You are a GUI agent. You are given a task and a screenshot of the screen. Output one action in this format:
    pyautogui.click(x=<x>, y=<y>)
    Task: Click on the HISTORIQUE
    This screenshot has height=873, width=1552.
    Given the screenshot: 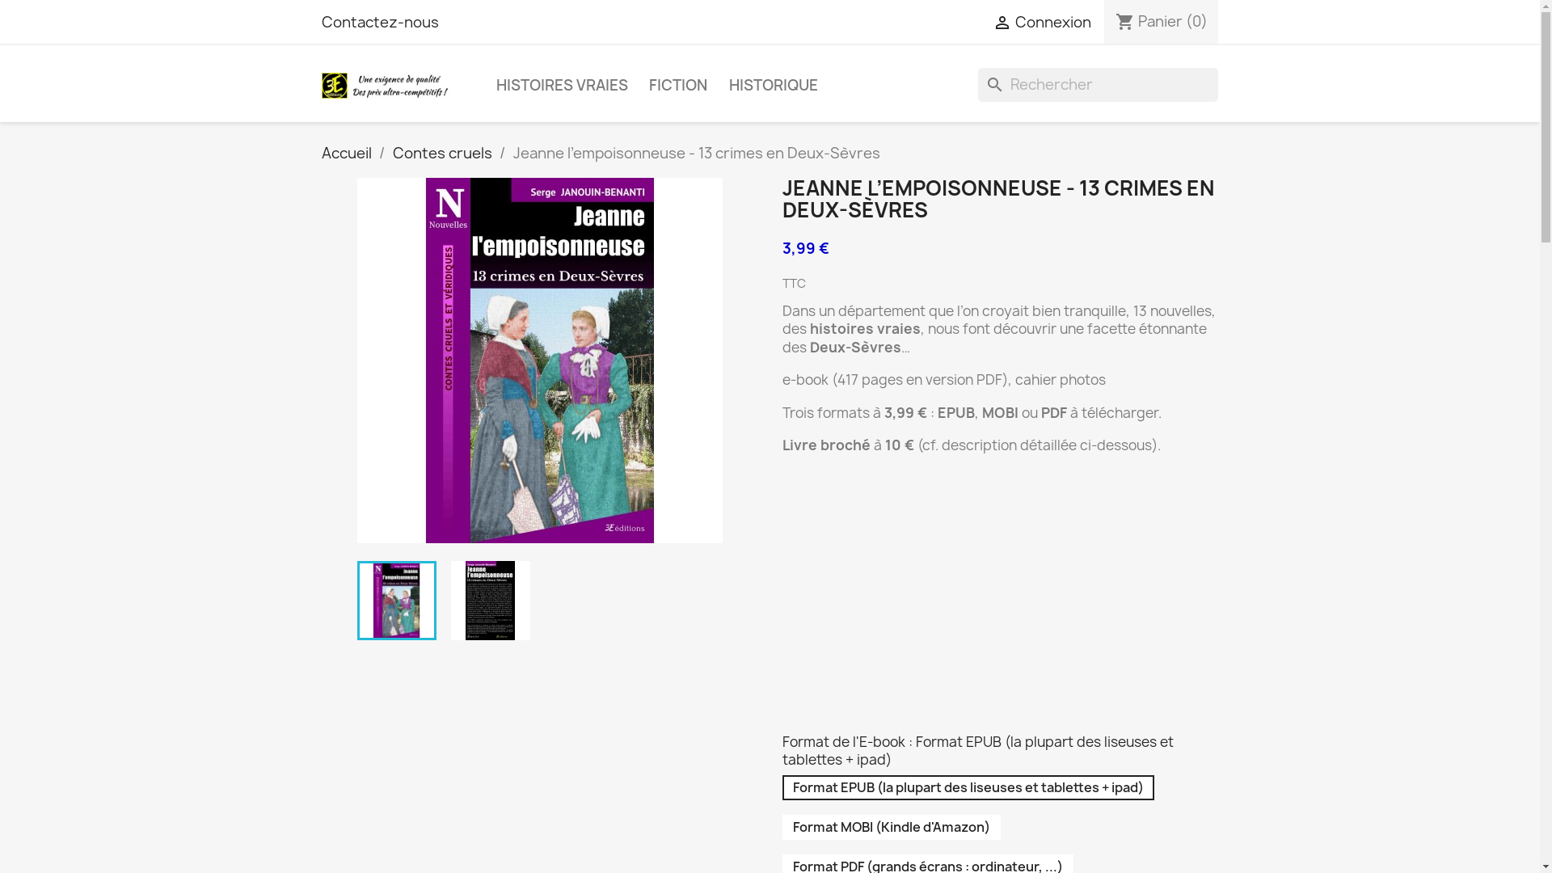 What is the action you would take?
    pyautogui.click(x=773, y=86)
    